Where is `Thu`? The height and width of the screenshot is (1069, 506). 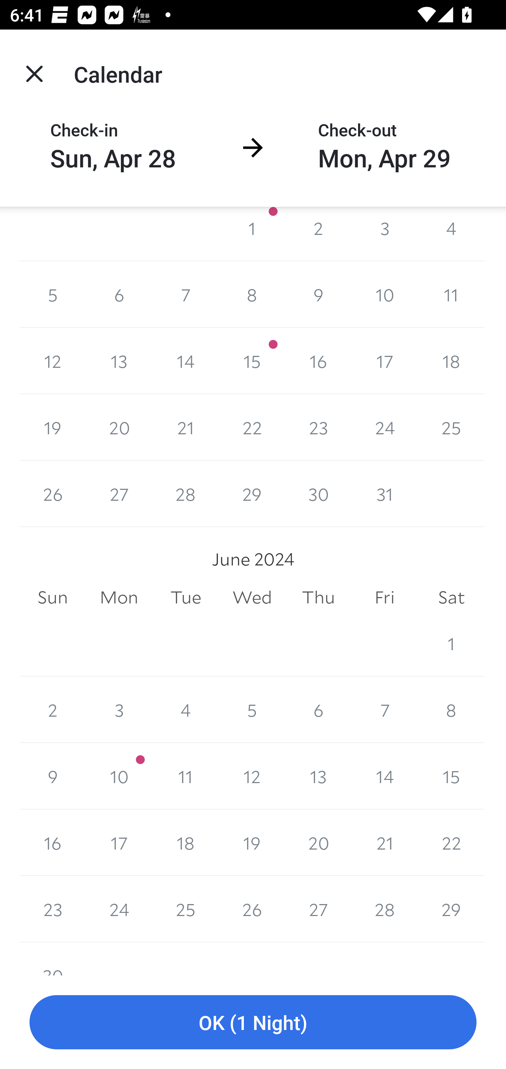
Thu is located at coordinates (318, 597).